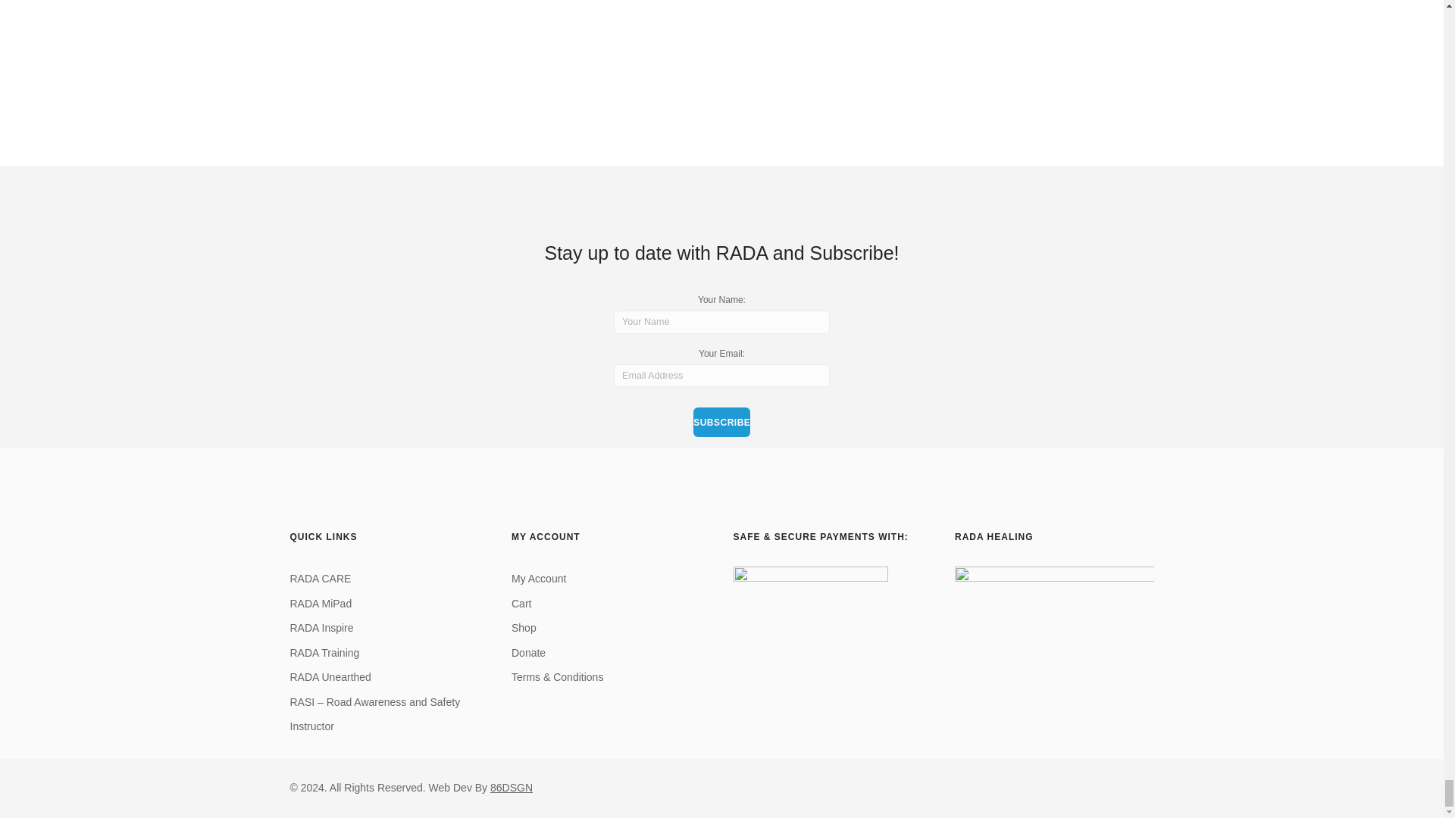  Describe the element at coordinates (721, 421) in the screenshot. I see `Subscribe` at that location.